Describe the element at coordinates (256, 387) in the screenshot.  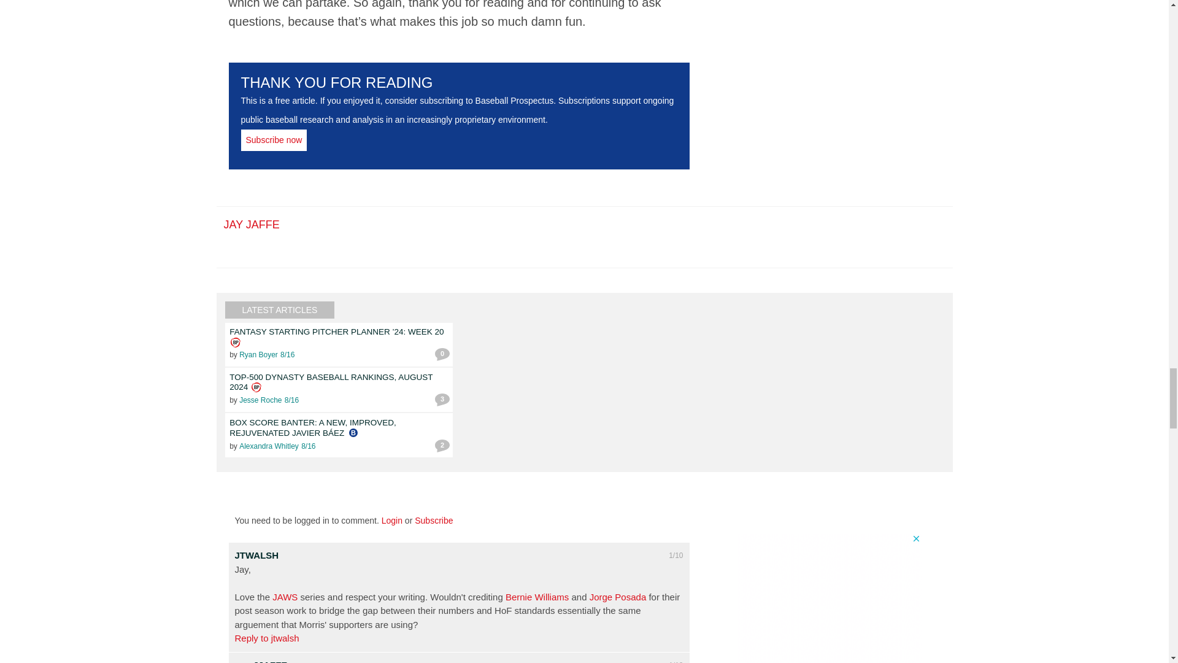
I see `available to Premium Subscribers` at that location.